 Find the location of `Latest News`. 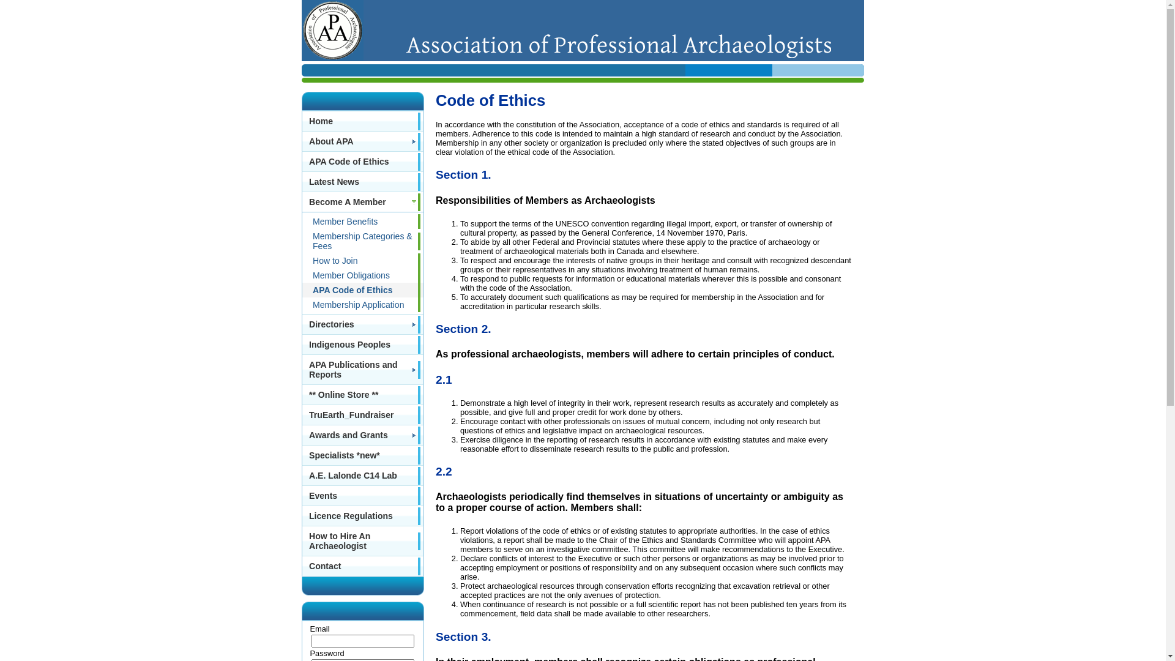

Latest News is located at coordinates (362, 182).